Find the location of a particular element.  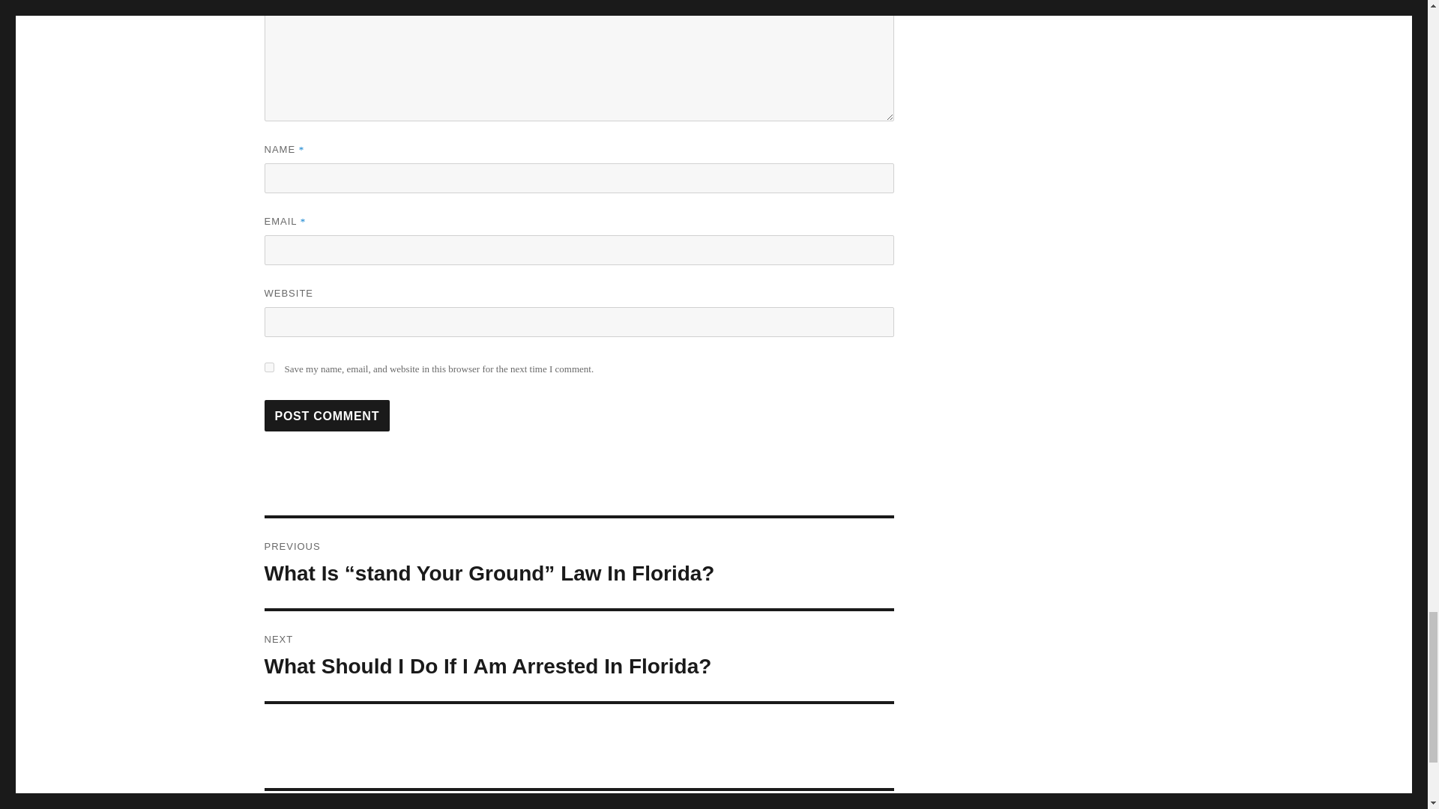

yes is located at coordinates (268, 367).